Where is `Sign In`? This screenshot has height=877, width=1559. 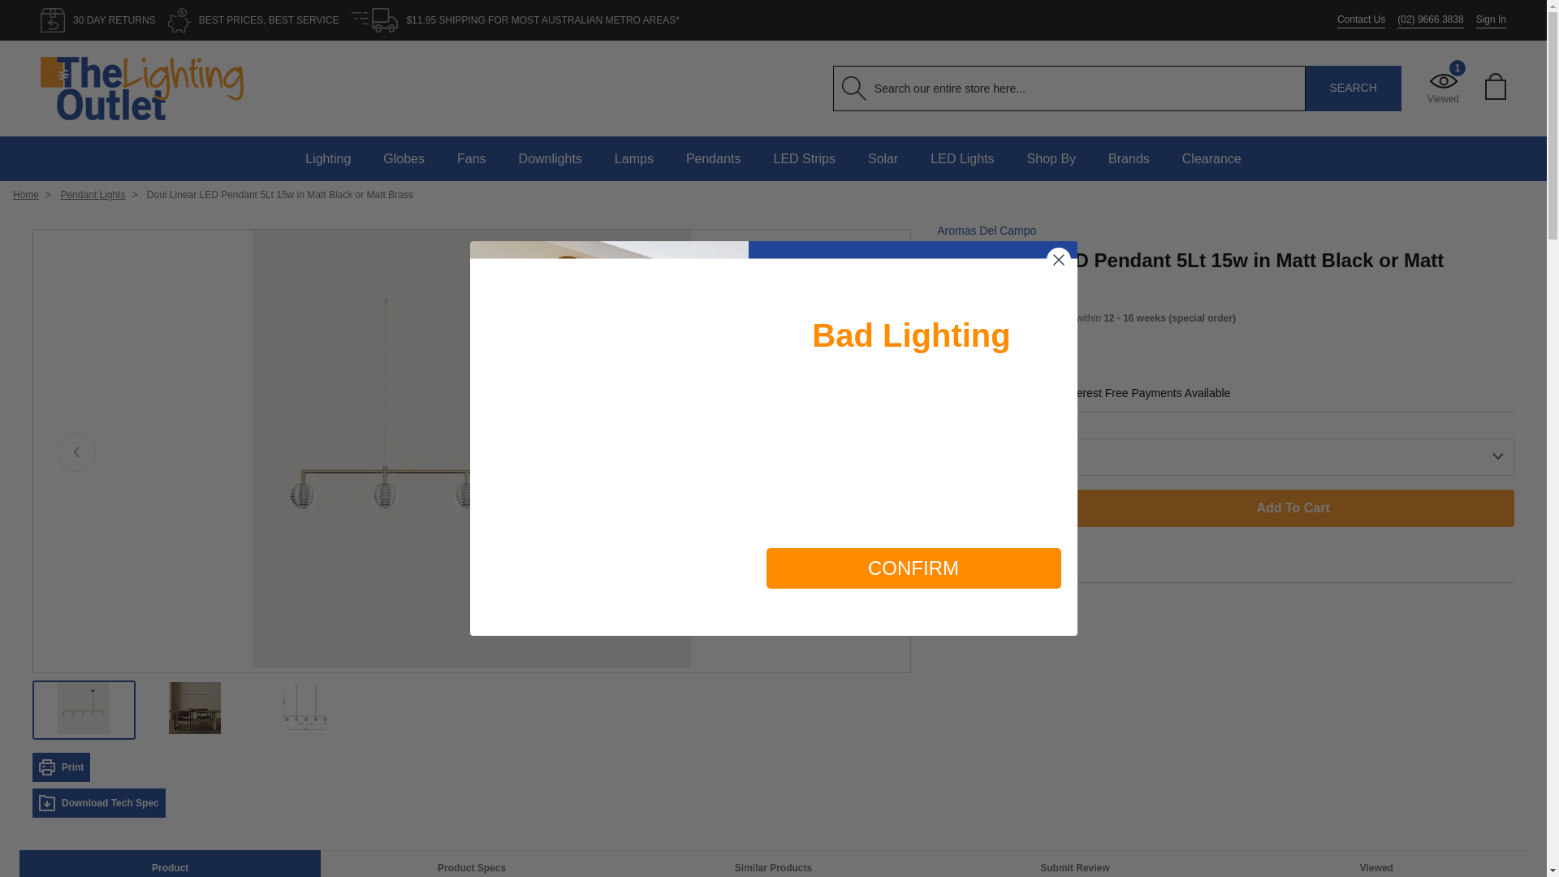
Sign In is located at coordinates (1491, 19).